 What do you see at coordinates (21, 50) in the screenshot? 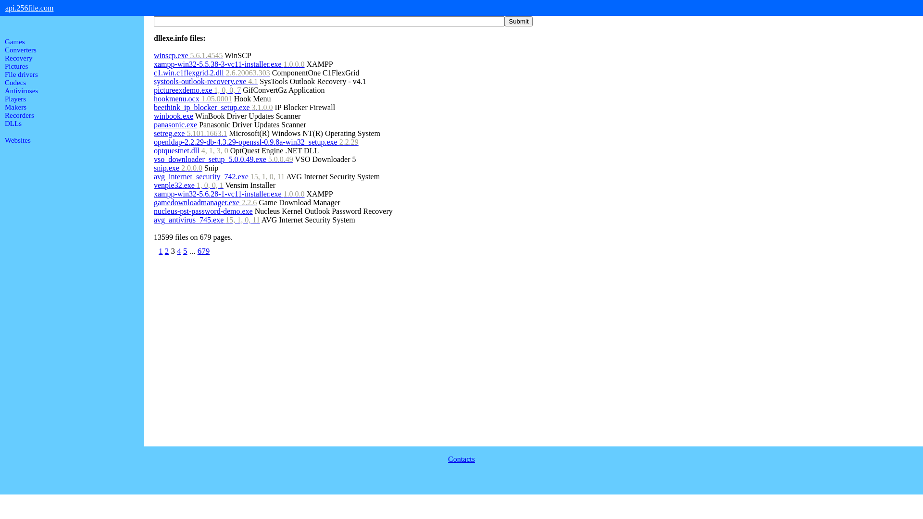
I see `Converters` at bounding box center [21, 50].